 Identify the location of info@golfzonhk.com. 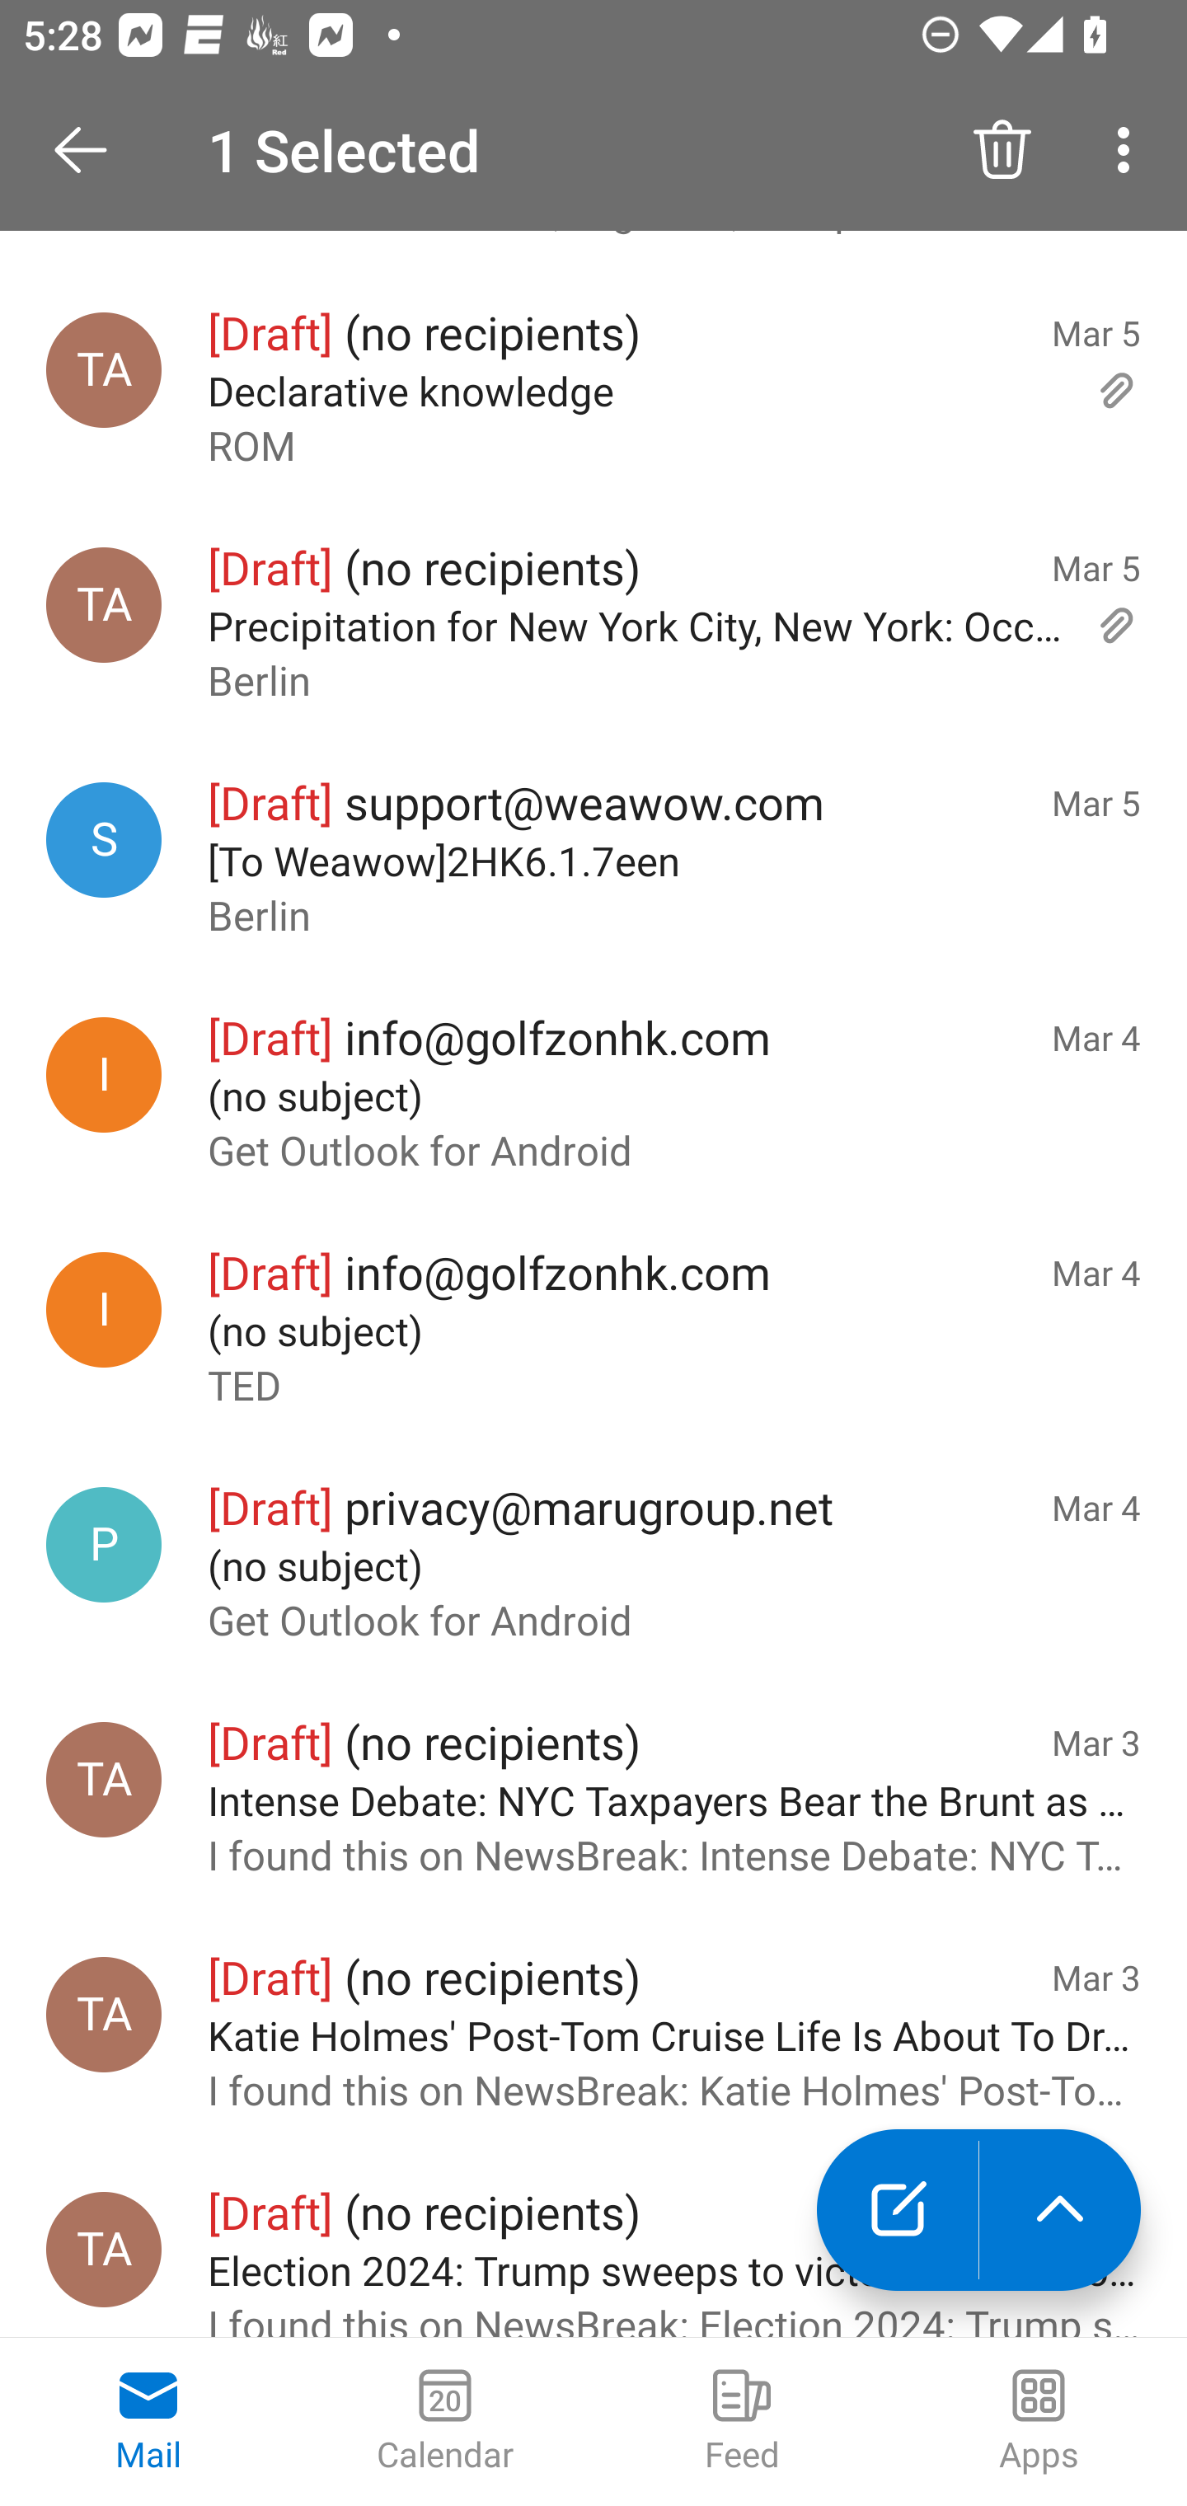
(104, 1075).